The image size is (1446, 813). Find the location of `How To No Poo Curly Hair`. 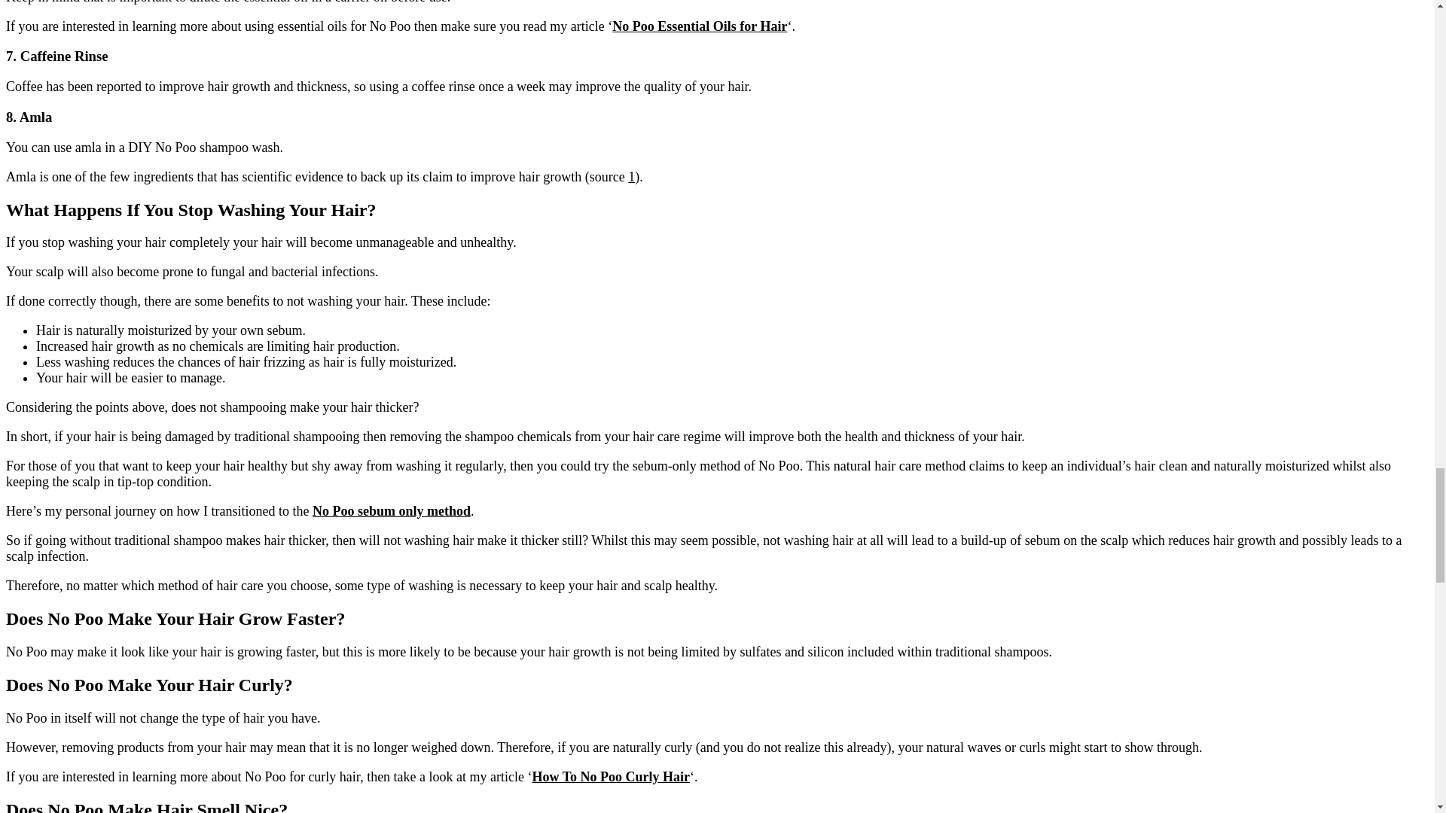

How To No Poo Curly Hair is located at coordinates (612, 777).